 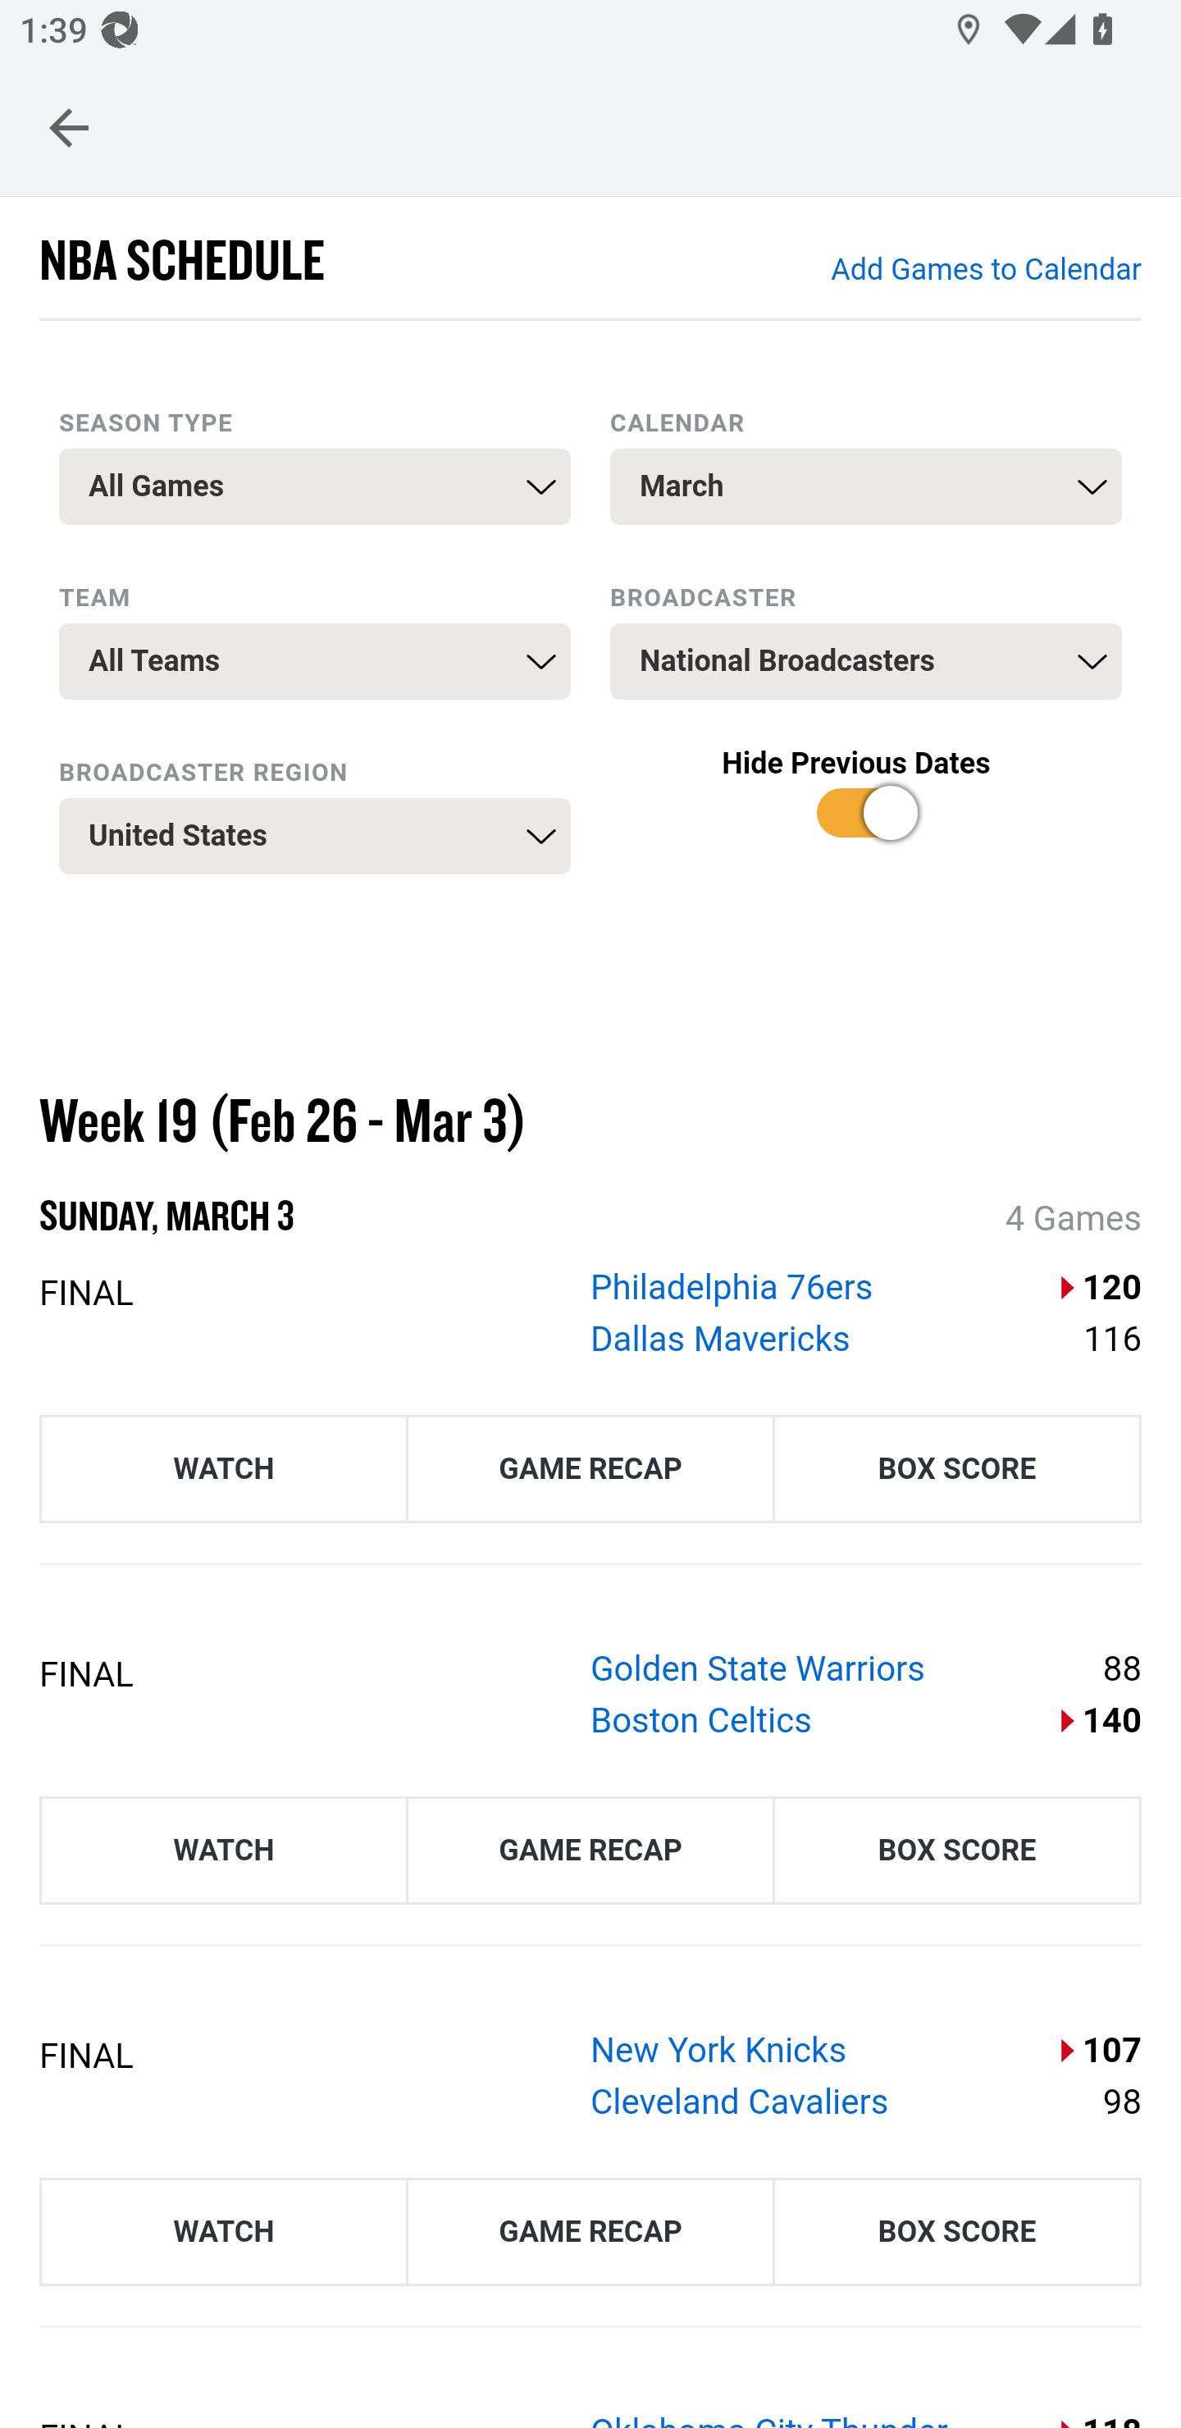 I want to click on Add Games to Calendar, so click(x=985, y=271).